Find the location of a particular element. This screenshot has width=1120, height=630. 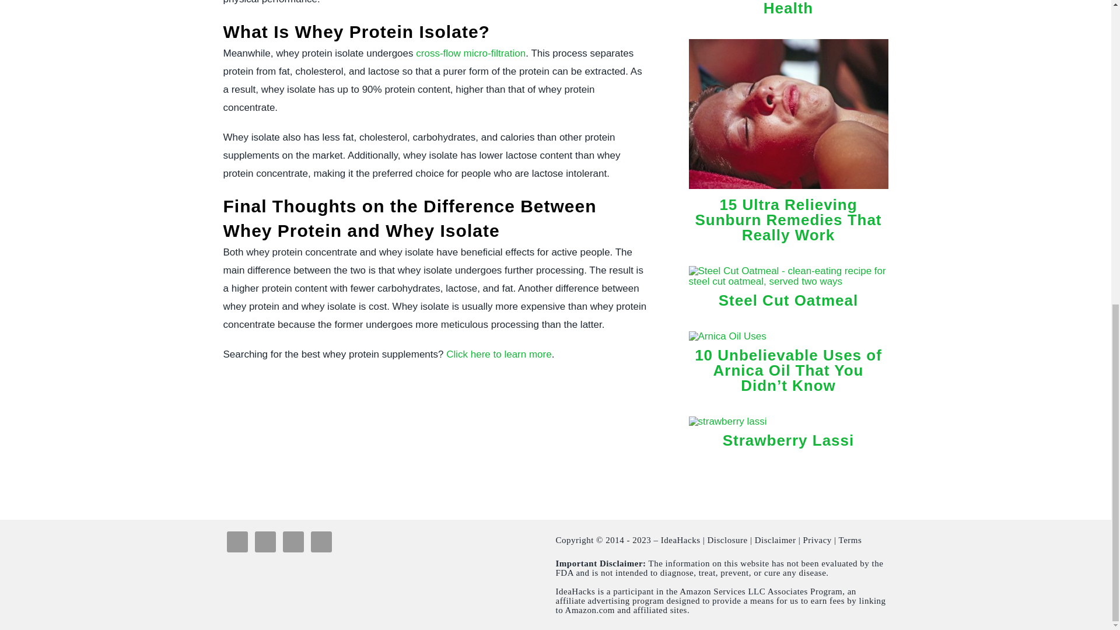

Steel Cut Oatmeal is located at coordinates (789, 300).